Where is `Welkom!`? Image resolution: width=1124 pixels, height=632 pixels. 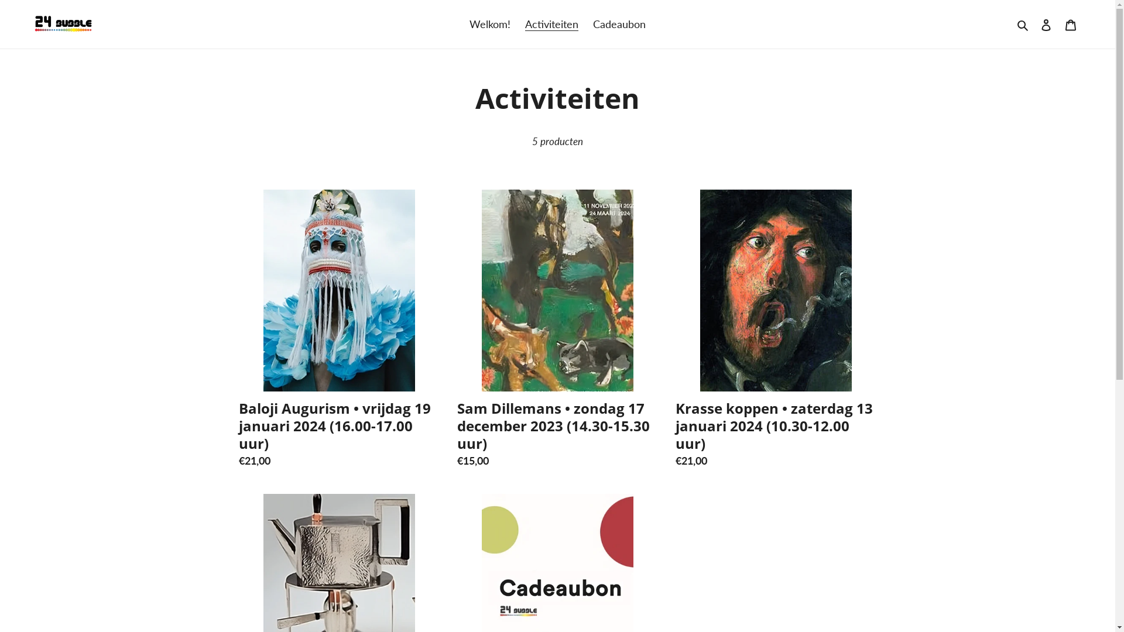 Welkom! is located at coordinates (490, 25).